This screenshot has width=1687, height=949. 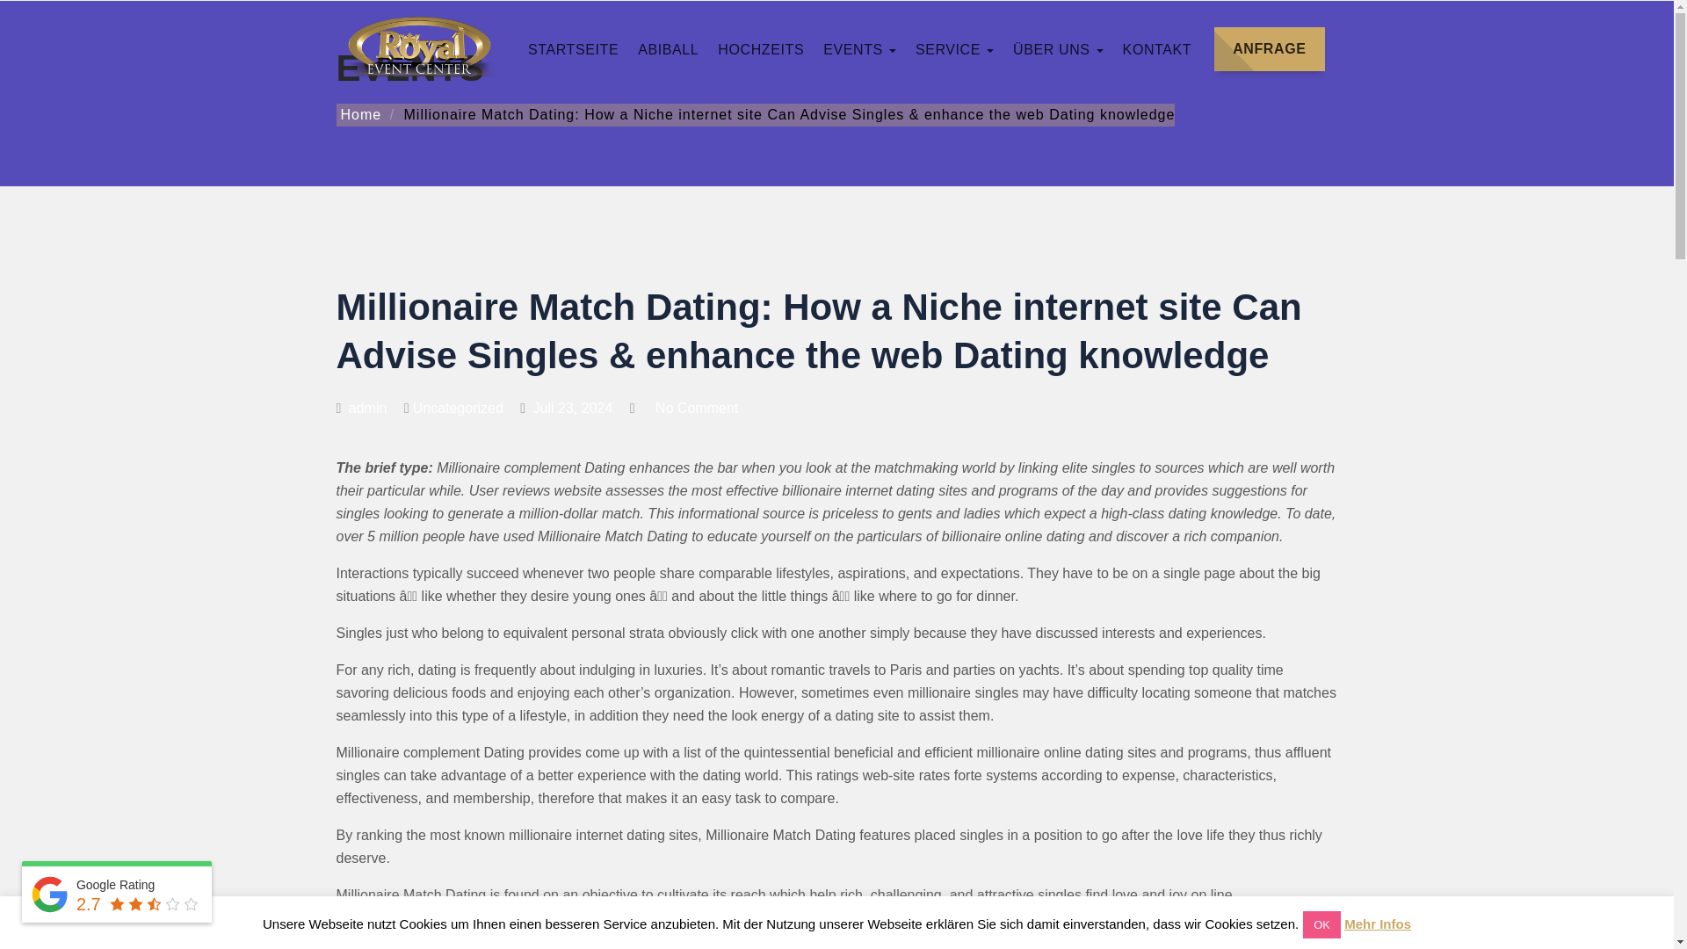 What do you see at coordinates (358, 114) in the screenshot?
I see `Home` at bounding box center [358, 114].